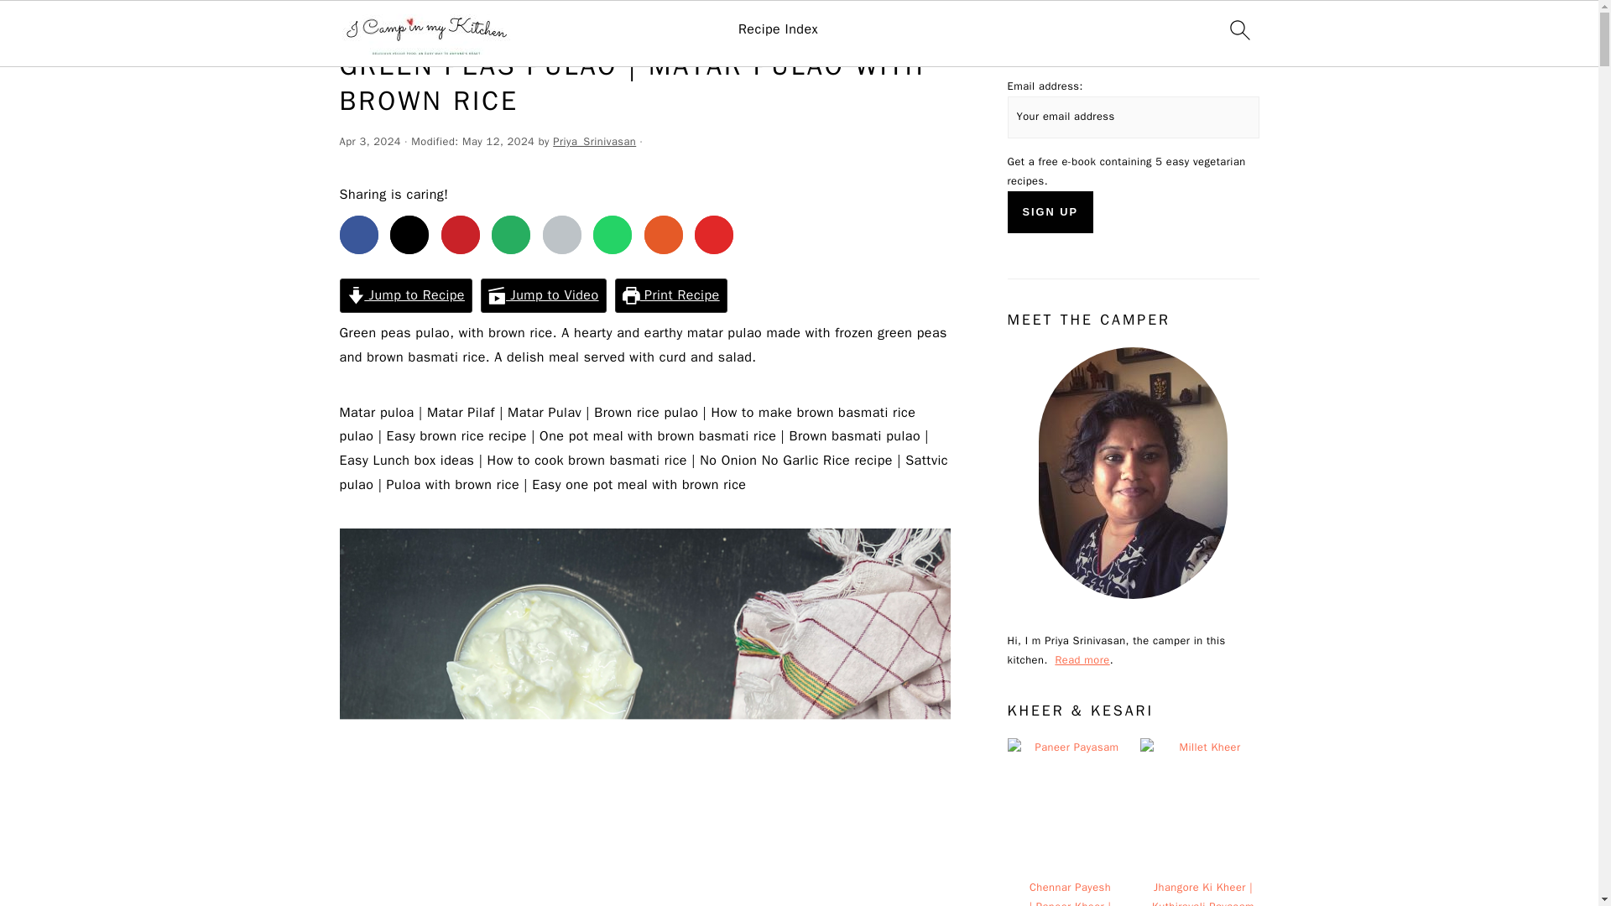  Describe the element at coordinates (1051, 211) in the screenshot. I see `Sign up` at that location.